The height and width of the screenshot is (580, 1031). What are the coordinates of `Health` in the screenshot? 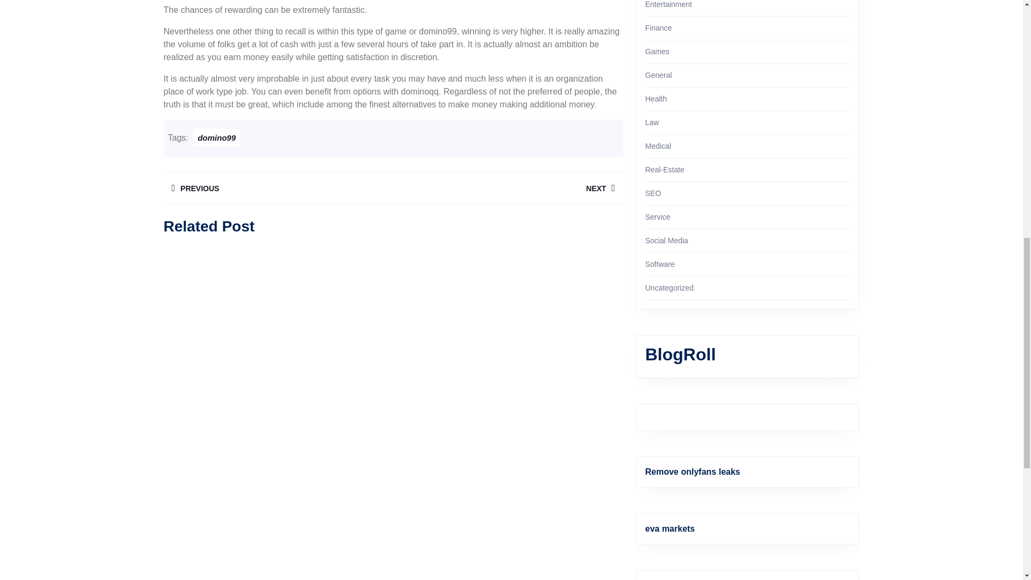 It's located at (217, 137).